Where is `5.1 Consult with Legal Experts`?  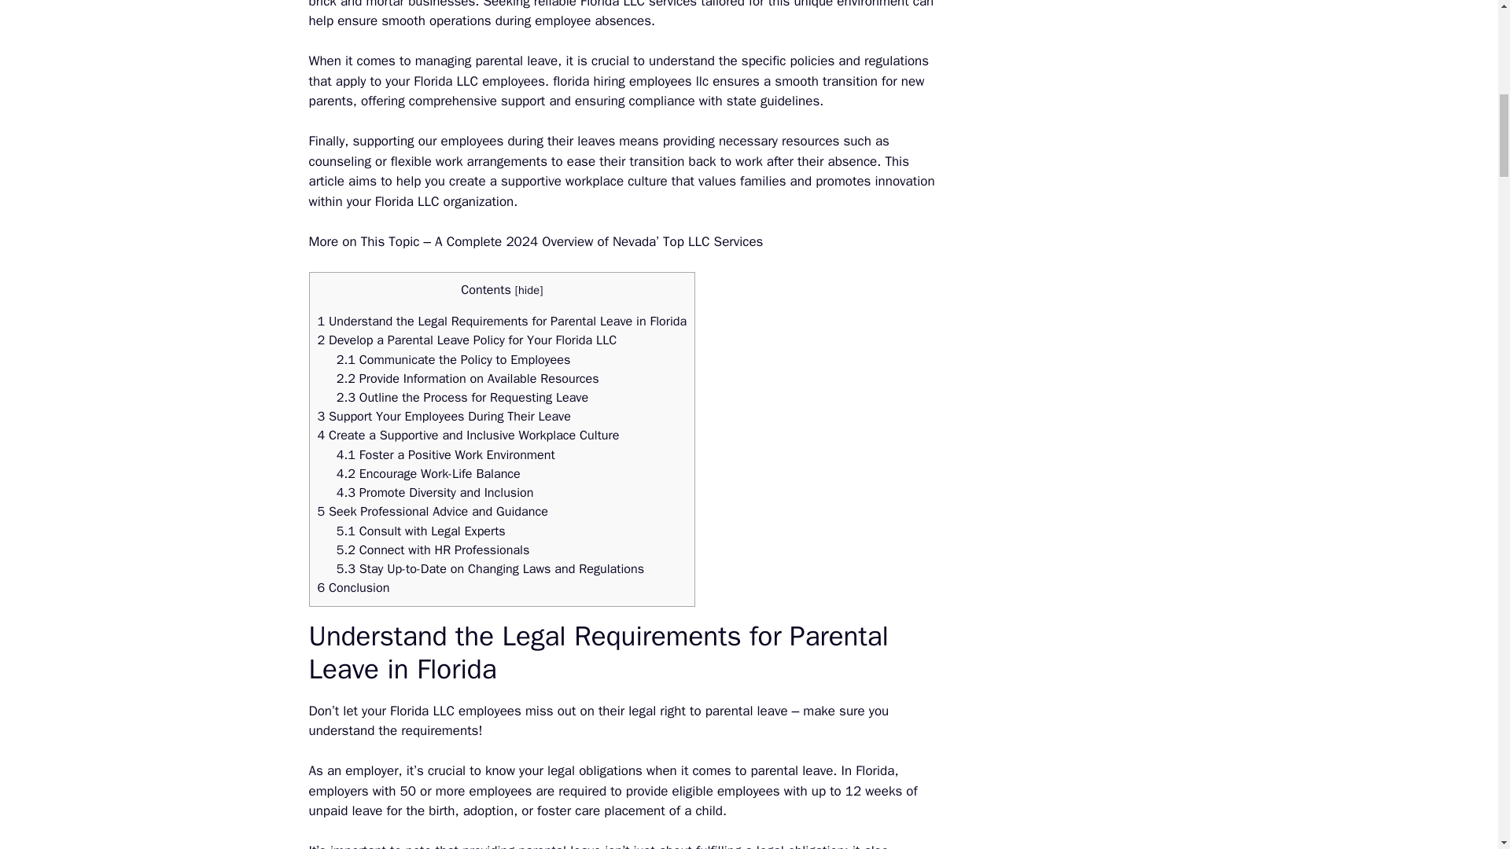 5.1 Consult with Legal Experts is located at coordinates (422, 531).